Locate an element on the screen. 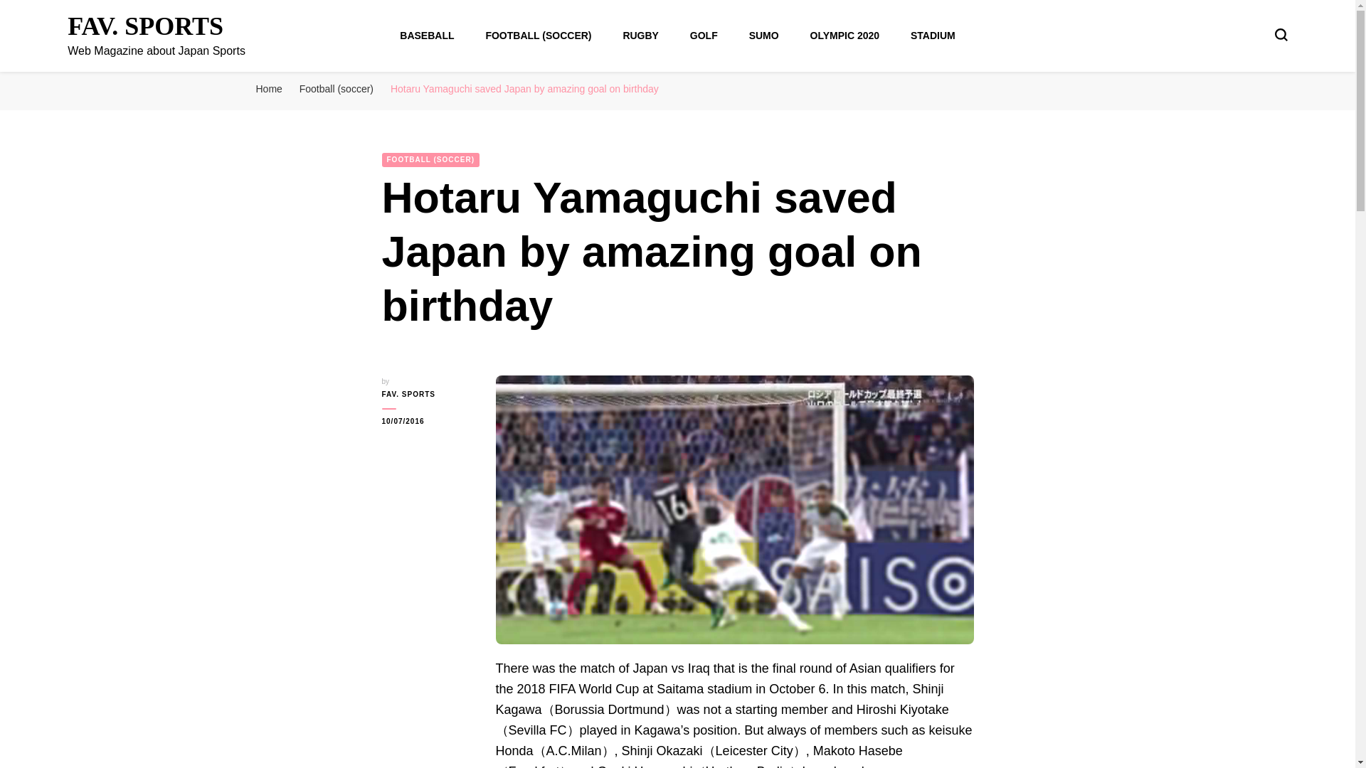 This screenshot has width=1366, height=768. STADIUM is located at coordinates (933, 36).